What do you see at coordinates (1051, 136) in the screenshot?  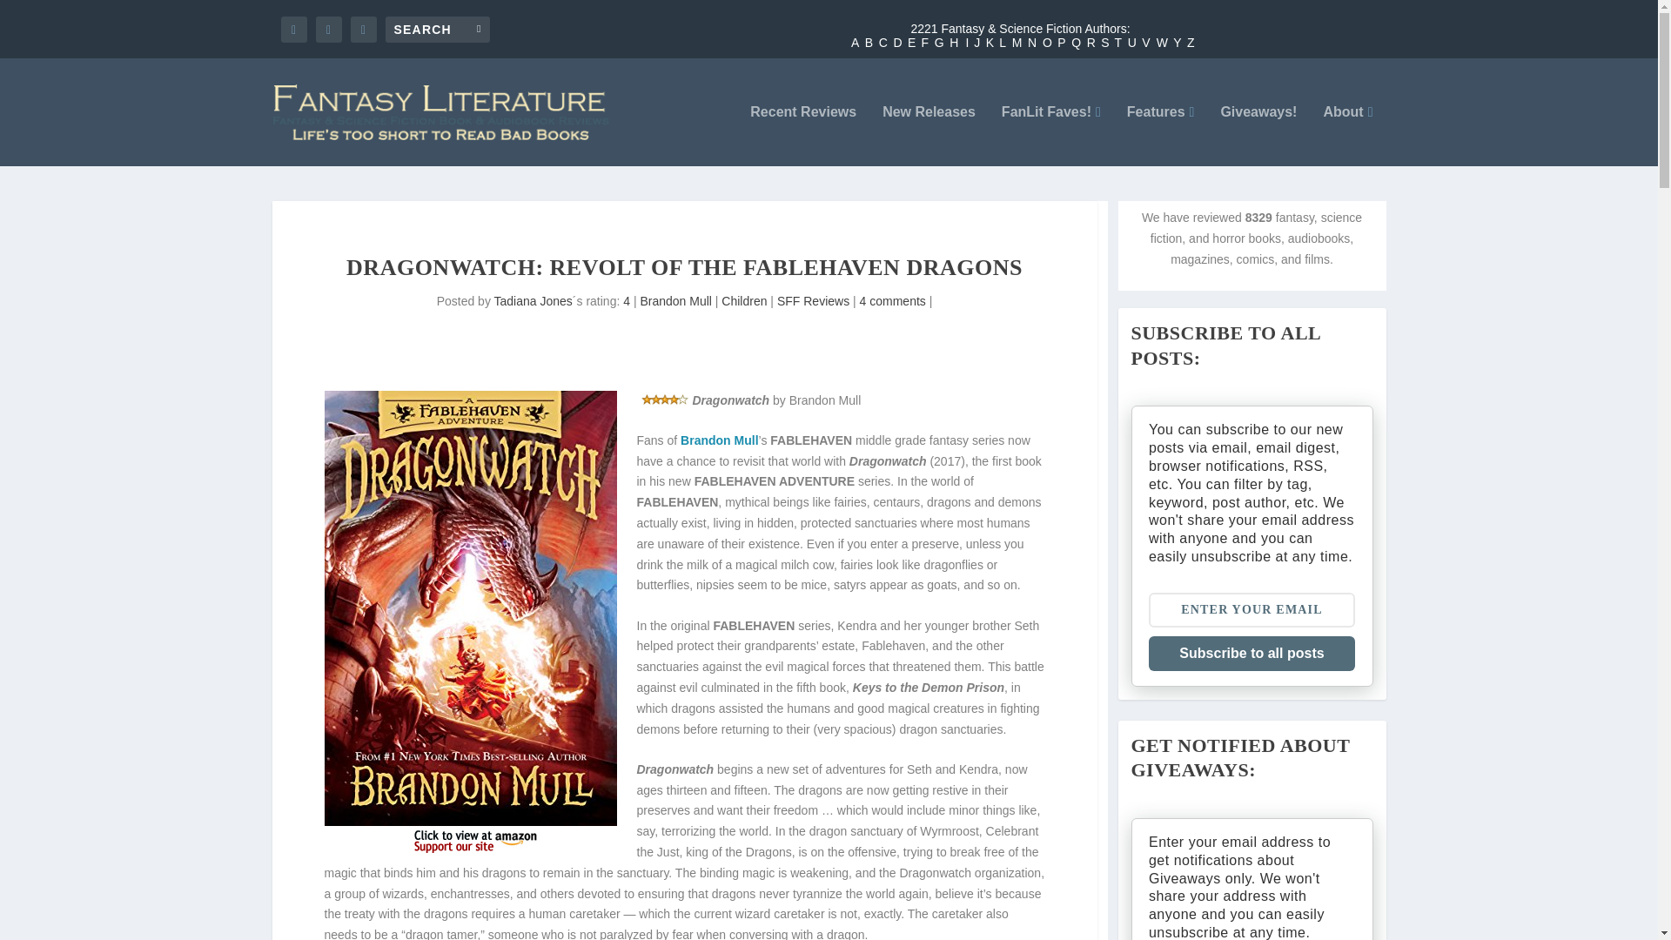 I see `FanLit Faves!` at bounding box center [1051, 136].